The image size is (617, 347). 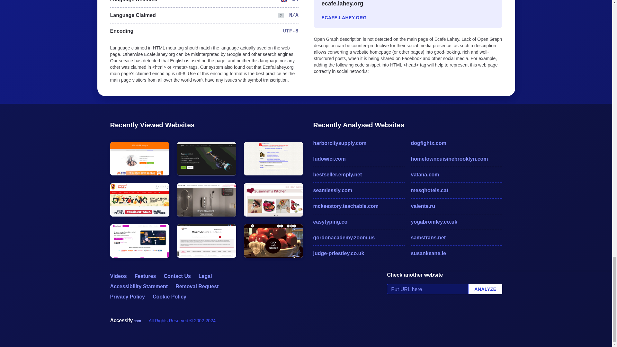 What do you see at coordinates (456, 237) in the screenshot?
I see `samstrans.net` at bounding box center [456, 237].